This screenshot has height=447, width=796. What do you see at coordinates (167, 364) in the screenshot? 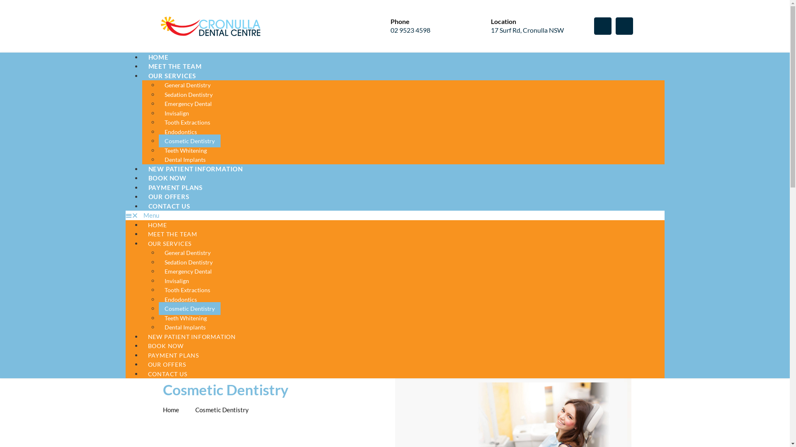
I see `OUR OFFERS` at bounding box center [167, 364].